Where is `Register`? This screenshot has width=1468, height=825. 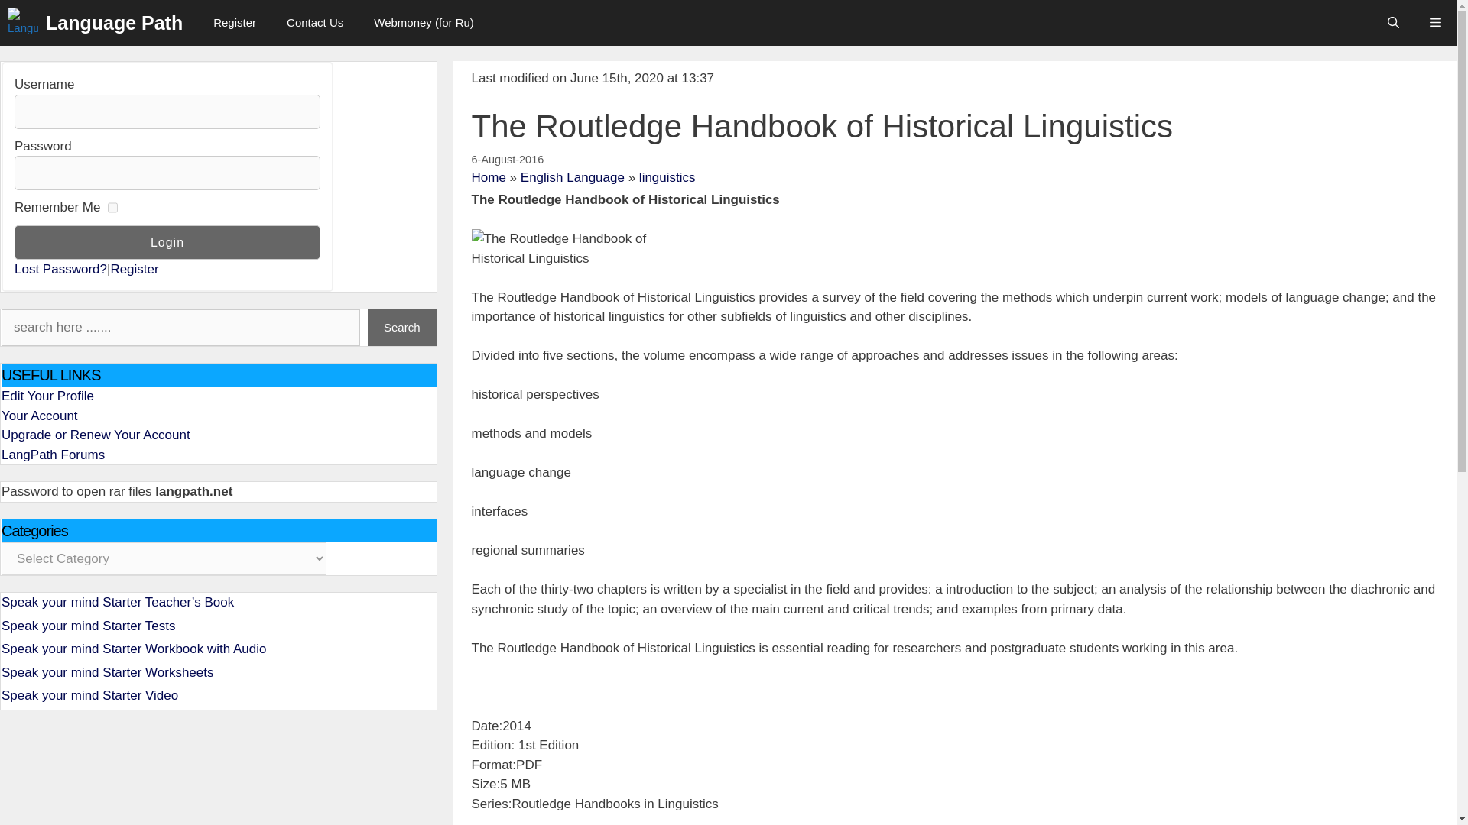
Register is located at coordinates (135, 270).